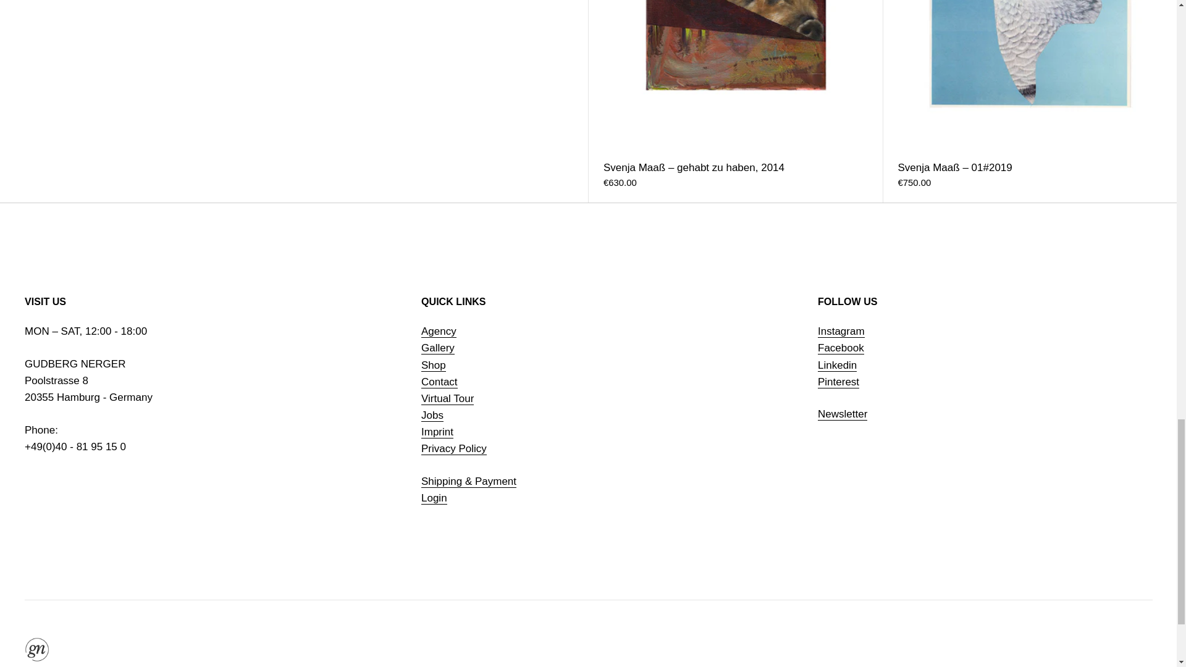 The height and width of the screenshot is (667, 1186). What do you see at coordinates (439, 331) in the screenshot?
I see `Agency` at bounding box center [439, 331].